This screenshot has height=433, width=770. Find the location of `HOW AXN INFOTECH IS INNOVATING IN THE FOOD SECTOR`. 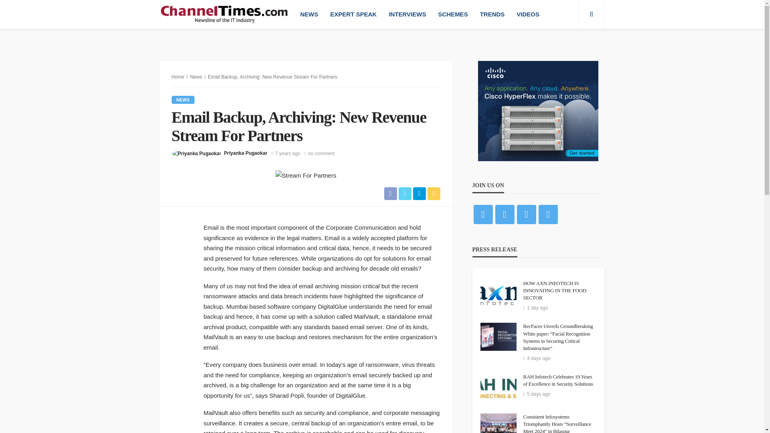

HOW AXN INFOTECH IS INNOVATING IN THE FOOD SECTOR is located at coordinates (498, 293).